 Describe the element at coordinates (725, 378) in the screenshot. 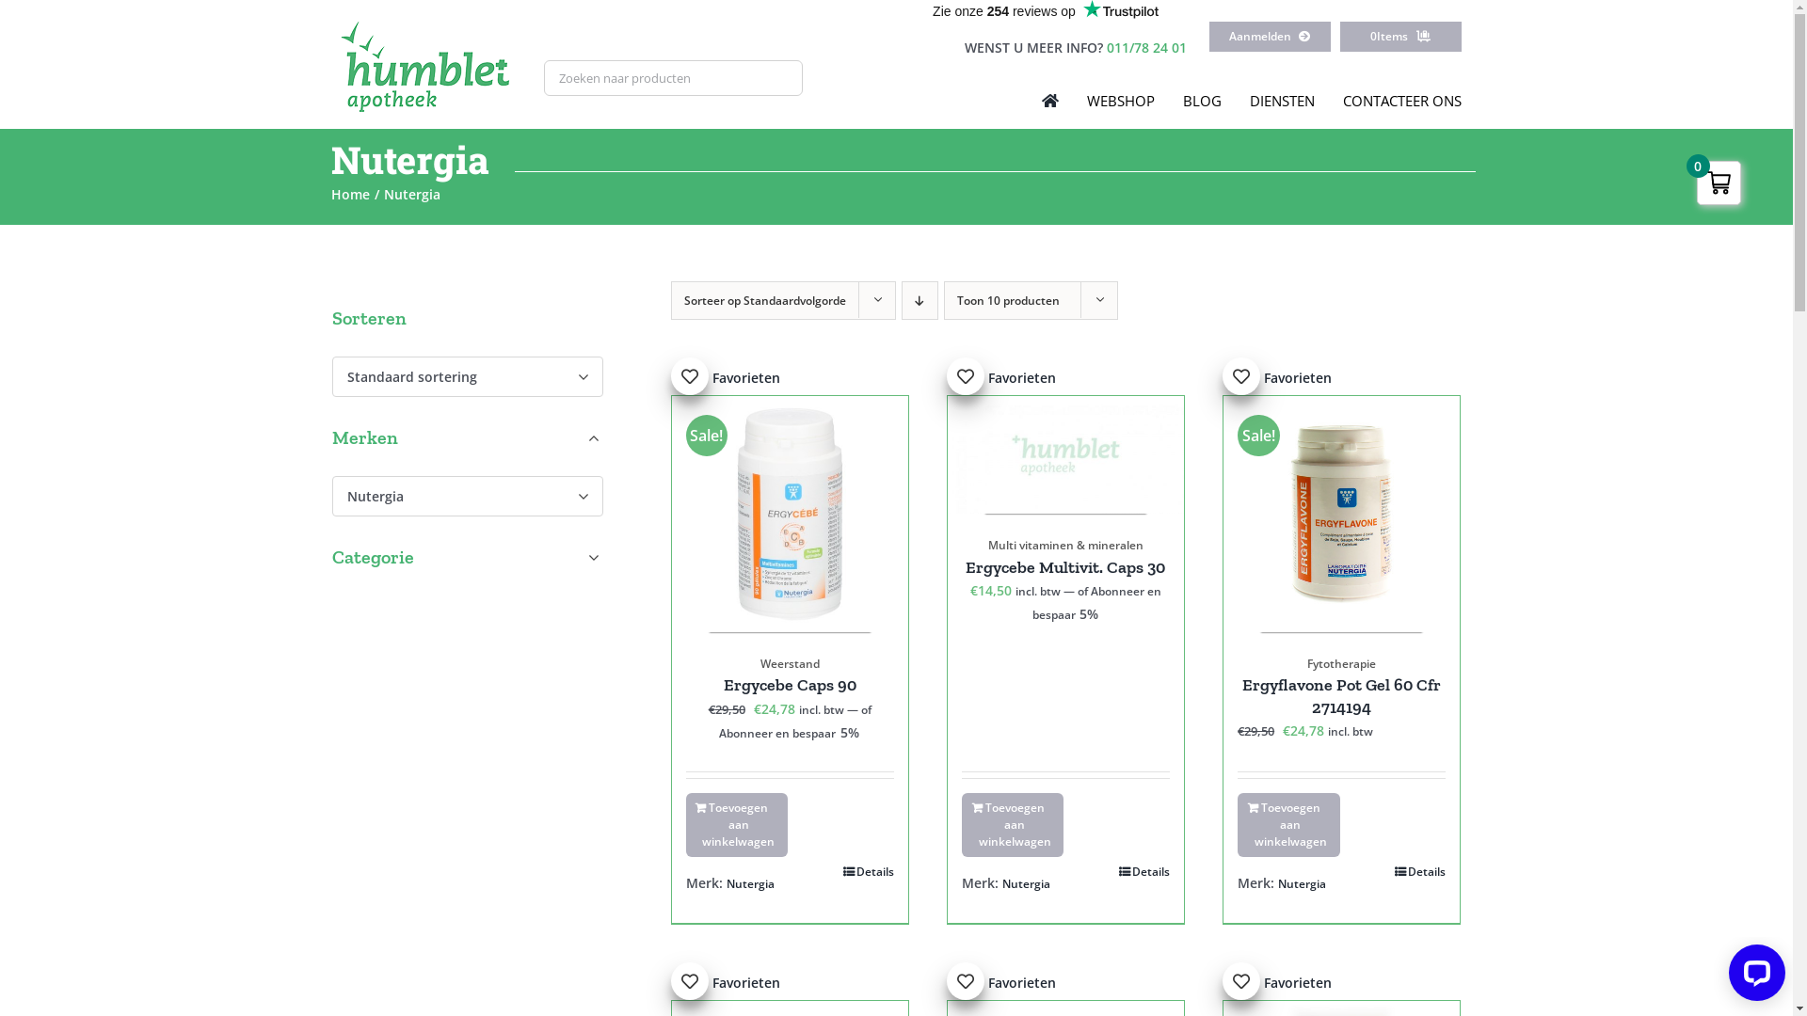

I see `Favorieten` at that location.